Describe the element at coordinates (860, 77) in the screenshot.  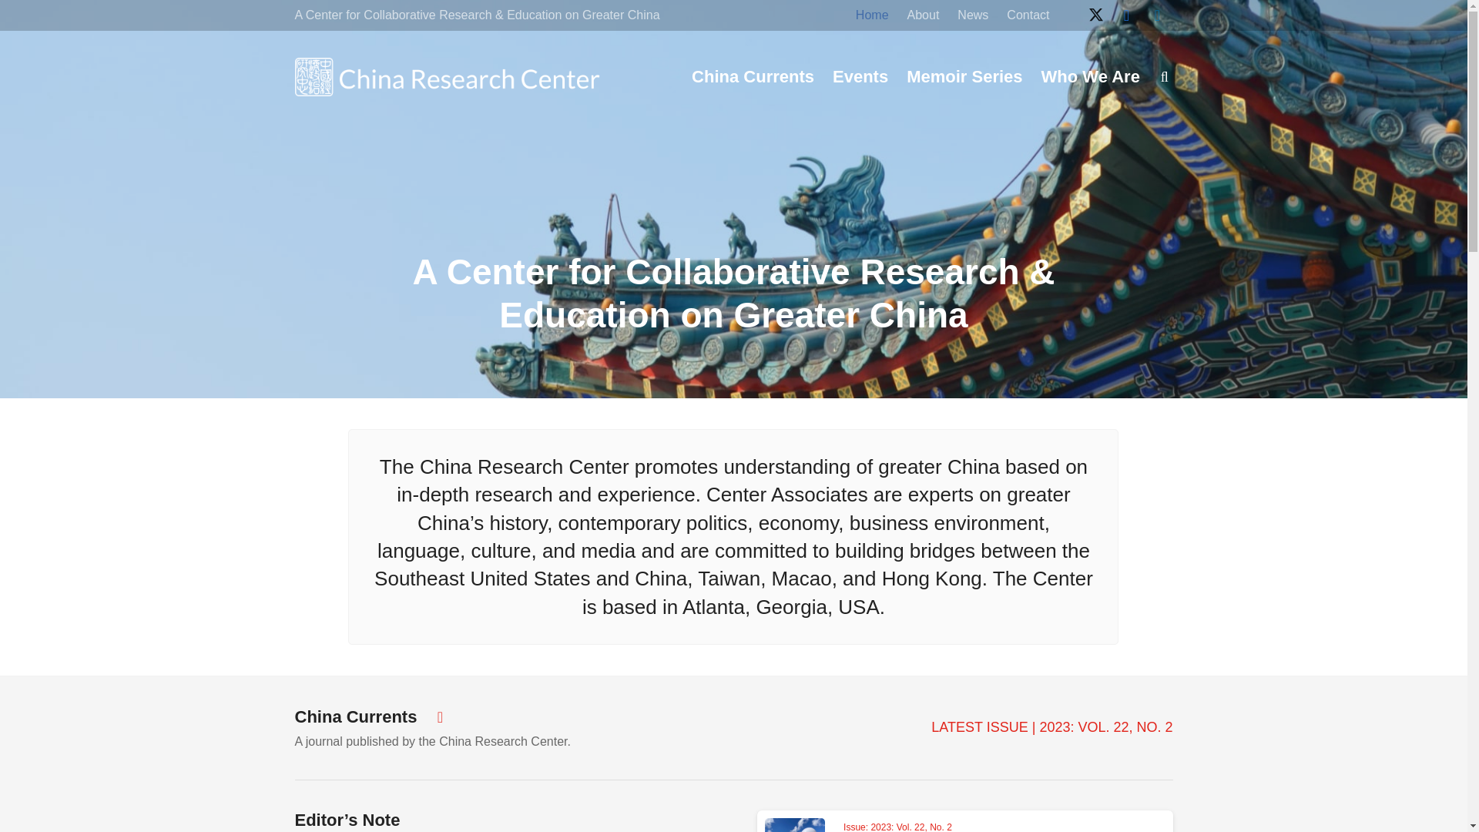
I see `Events` at that location.